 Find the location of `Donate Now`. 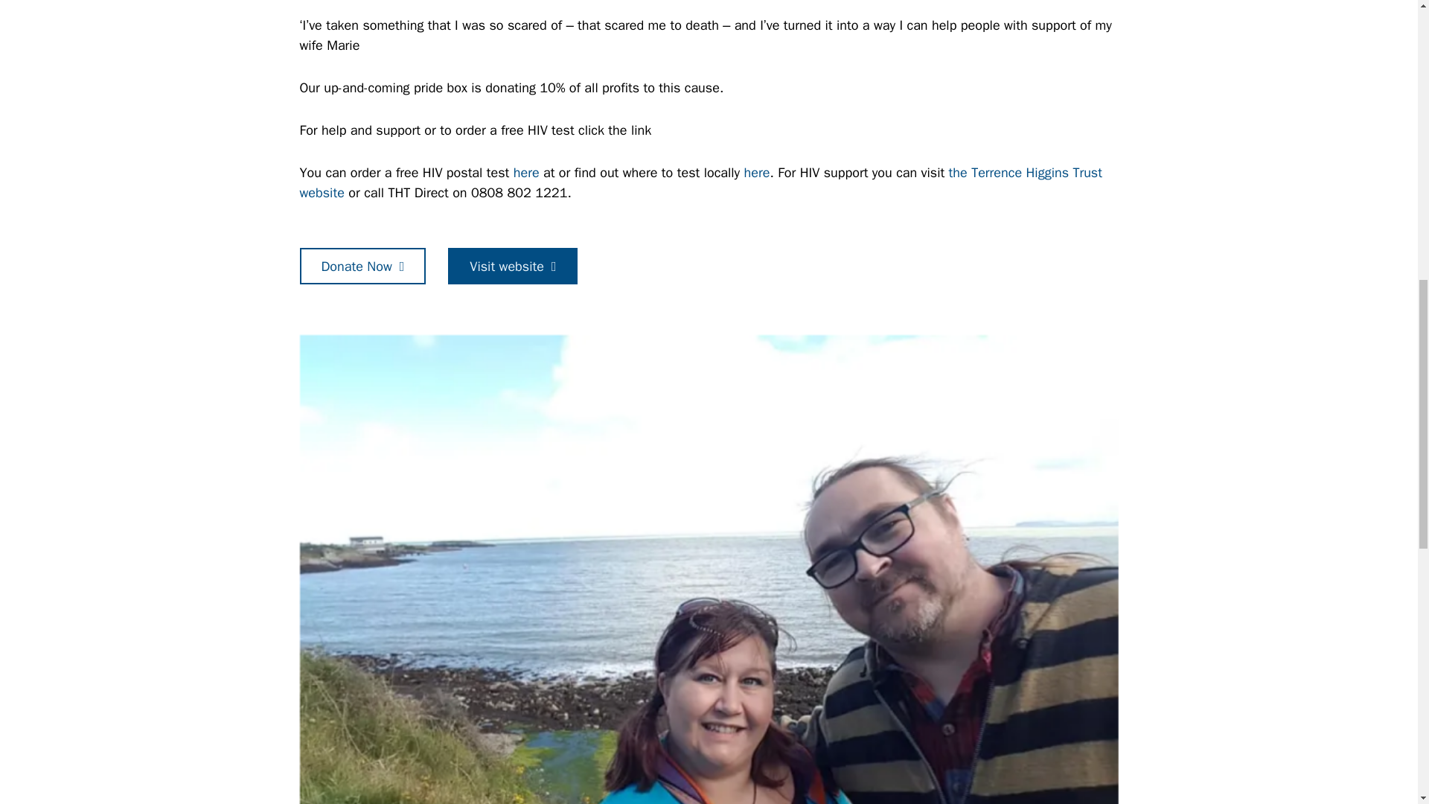

Donate Now is located at coordinates (362, 266).